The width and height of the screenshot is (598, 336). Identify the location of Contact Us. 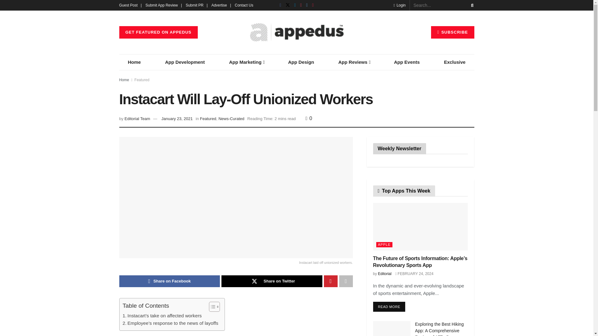
(244, 5).